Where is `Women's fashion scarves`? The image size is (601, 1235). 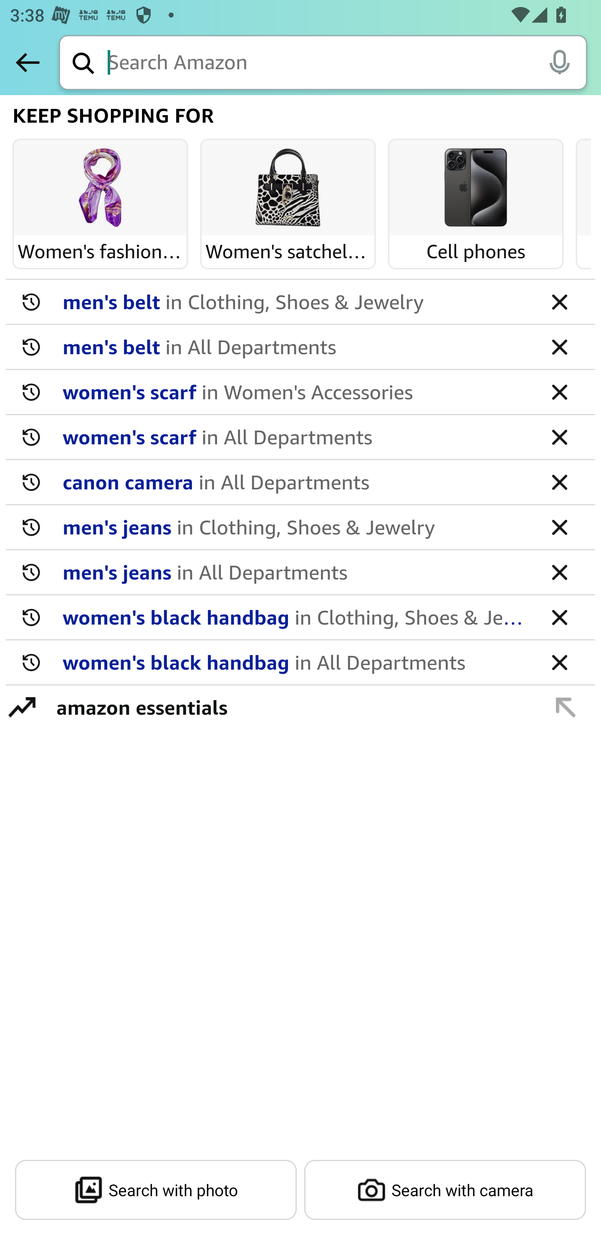
Women's fashion scarves is located at coordinates (100, 188).